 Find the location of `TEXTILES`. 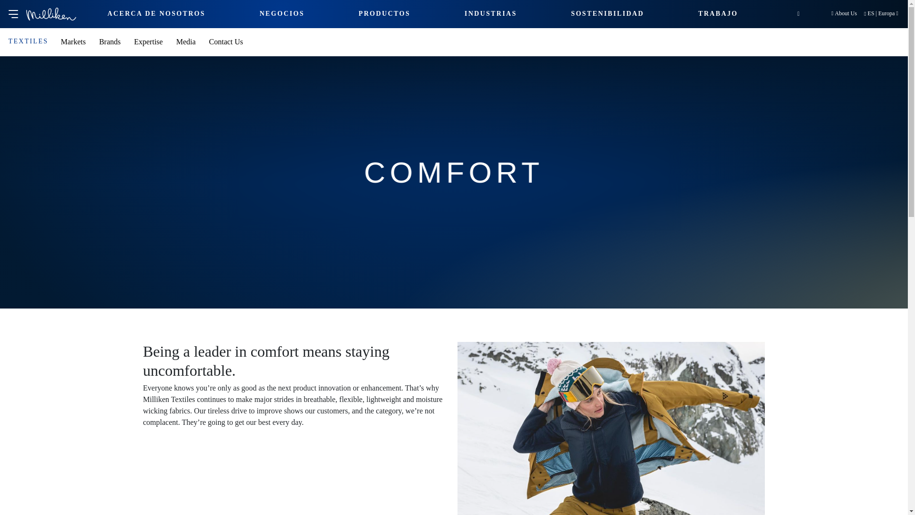

TEXTILES is located at coordinates (28, 41).